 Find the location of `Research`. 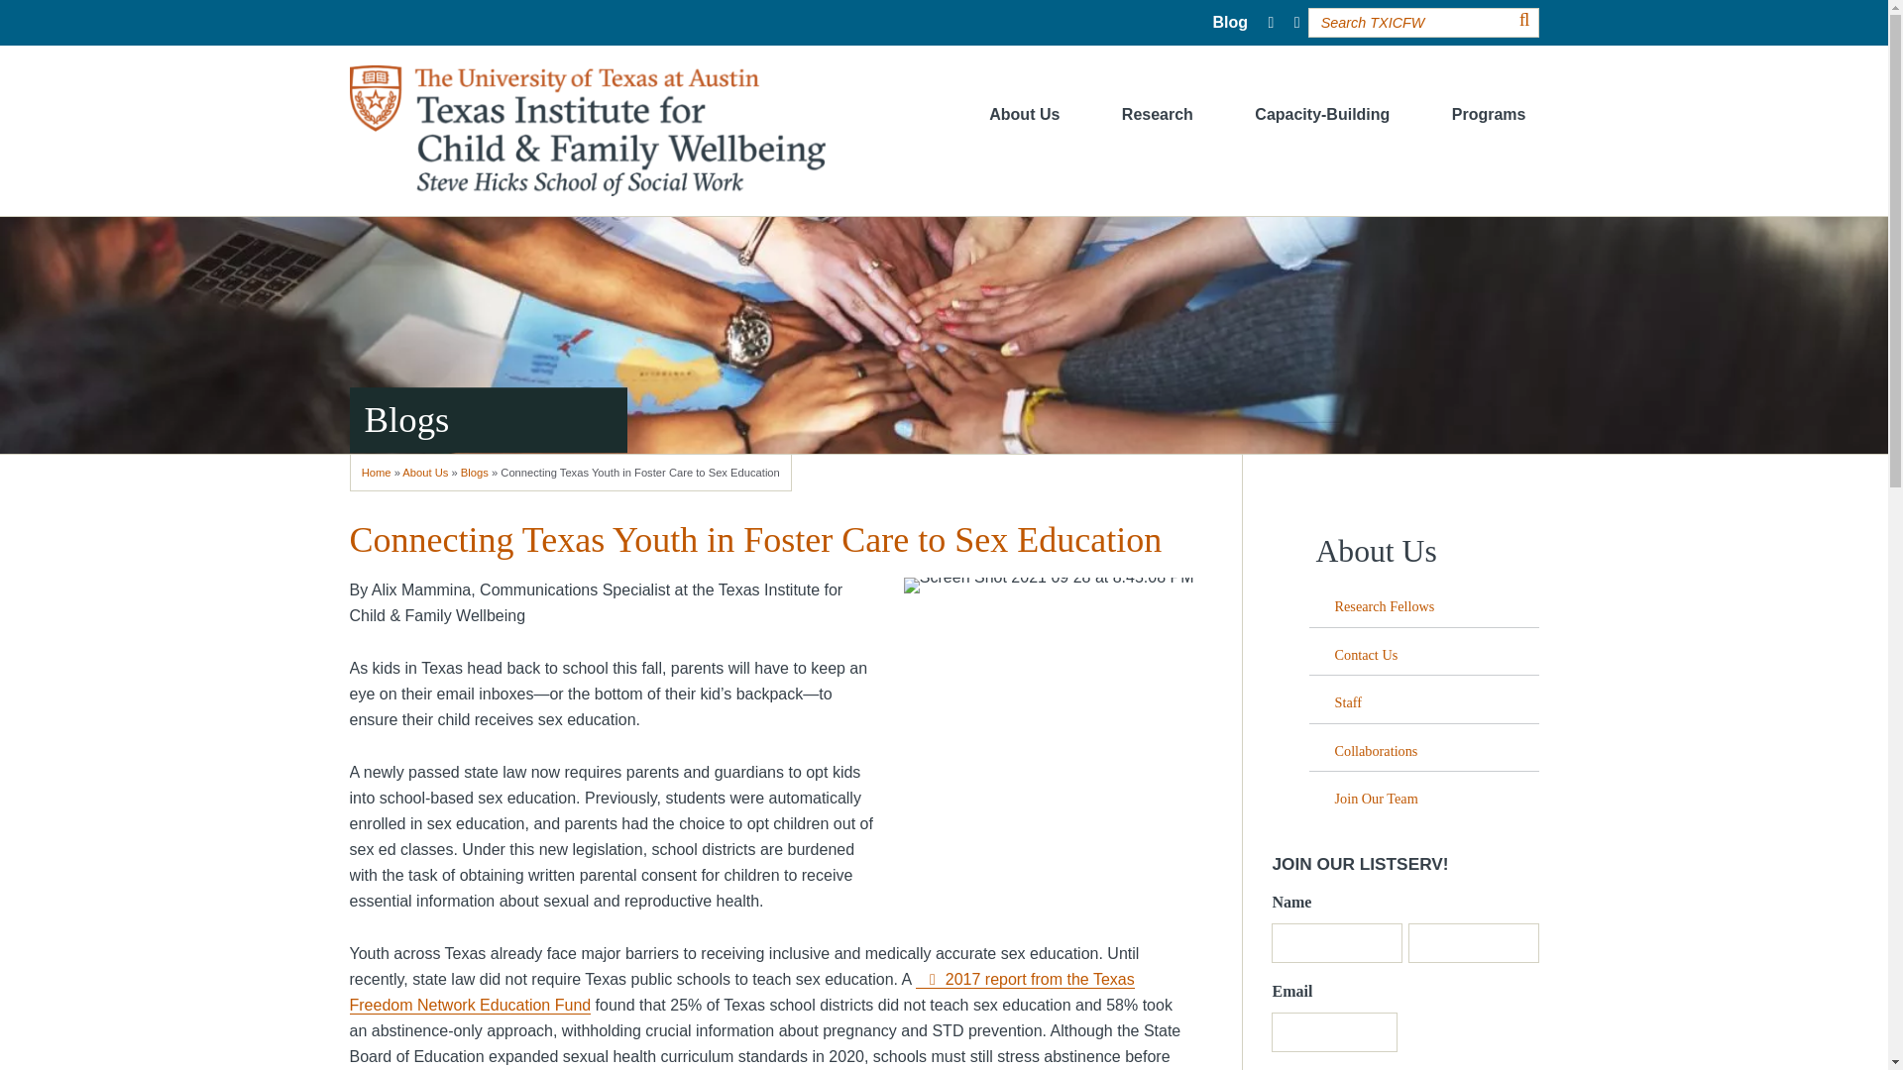

Research is located at coordinates (1158, 115).